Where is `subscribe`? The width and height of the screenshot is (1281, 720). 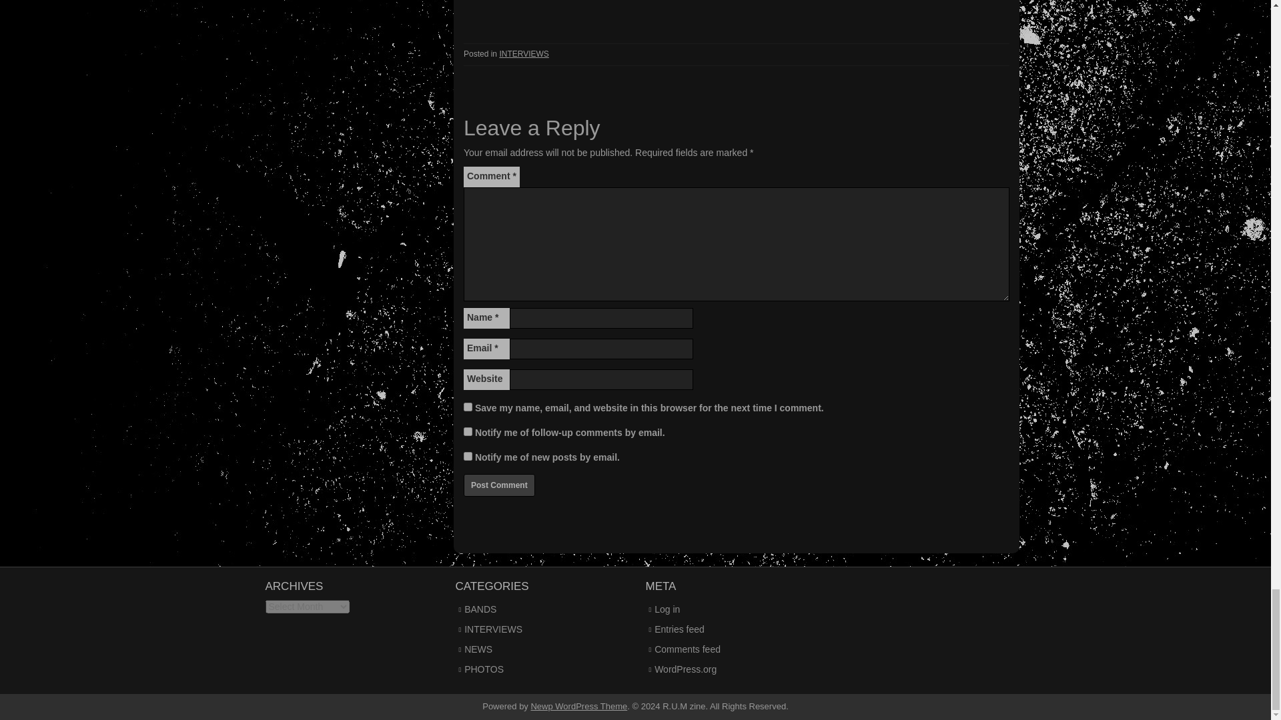
subscribe is located at coordinates (468, 456).